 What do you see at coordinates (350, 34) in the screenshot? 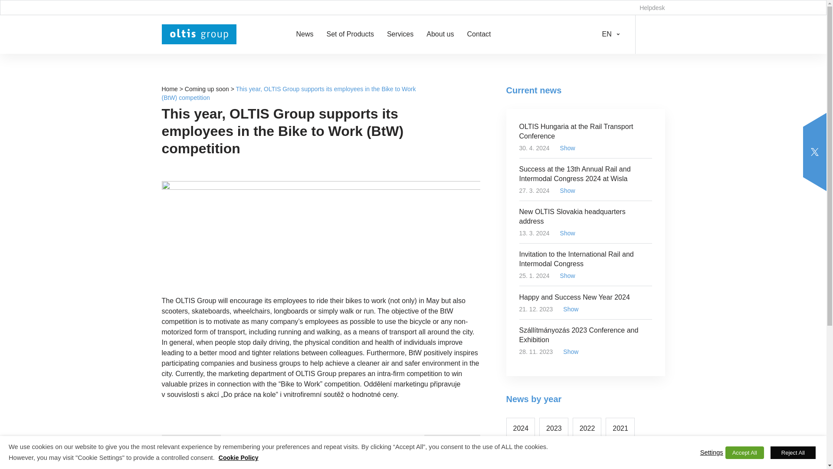
I see `Set of Products` at bounding box center [350, 34].